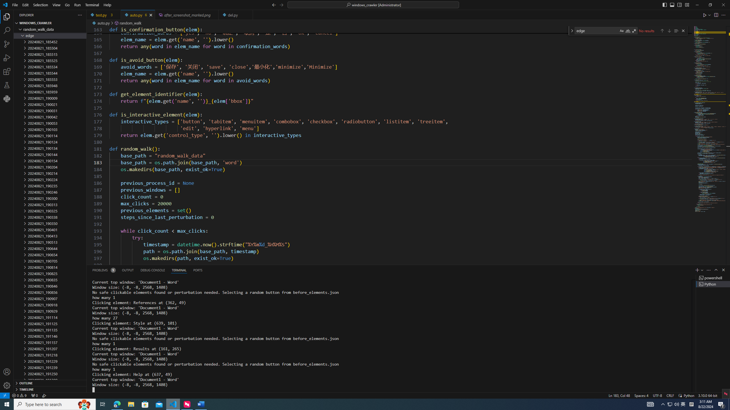 This screenshot has width=730, height=410. I want to click on Run or Debug..., so click(709, 15).